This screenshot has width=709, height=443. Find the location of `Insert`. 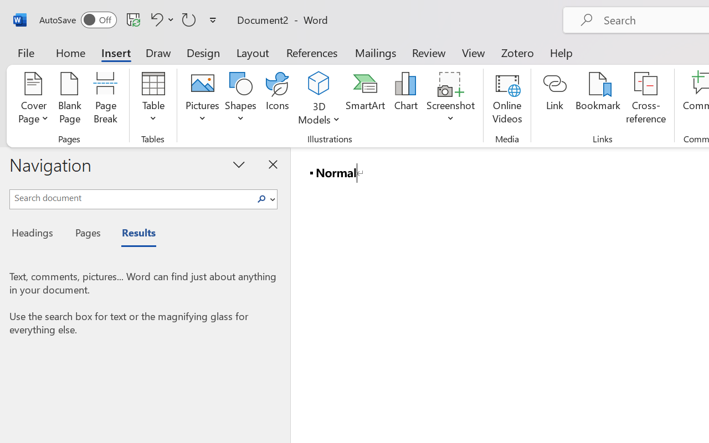

Insert is located at coordinates (116, 52).